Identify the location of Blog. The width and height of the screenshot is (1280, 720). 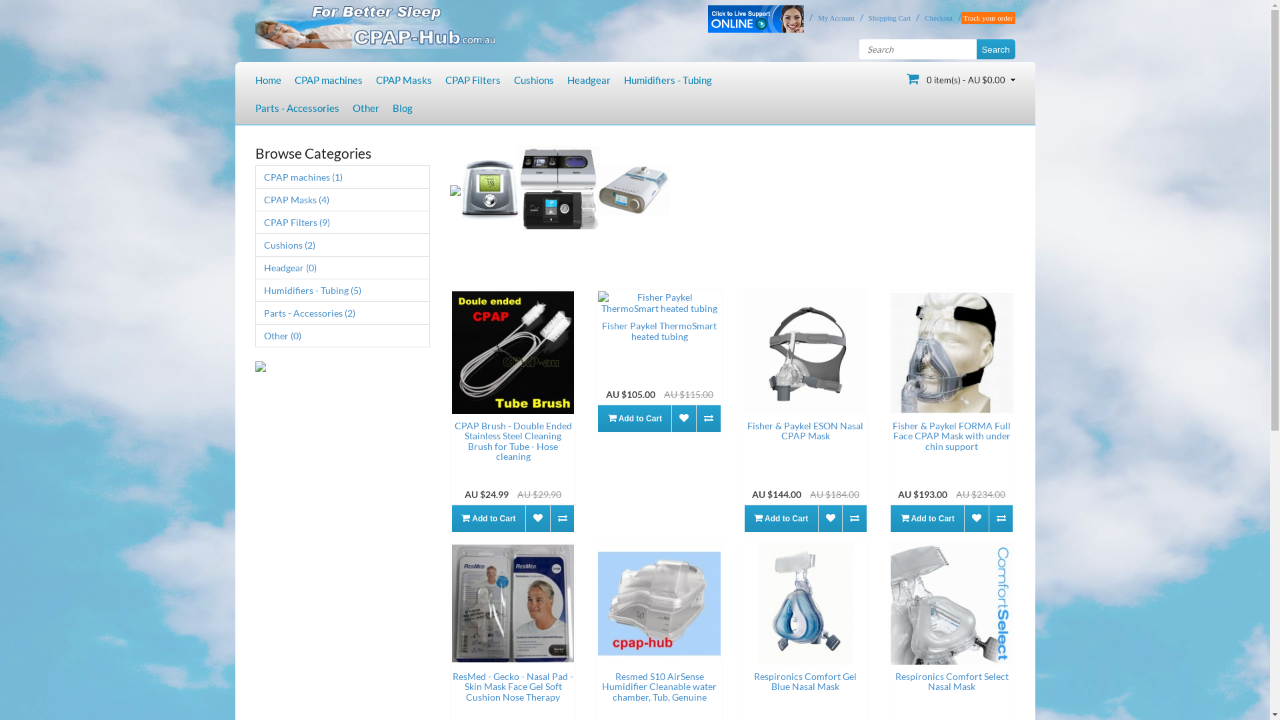
(402, 108).